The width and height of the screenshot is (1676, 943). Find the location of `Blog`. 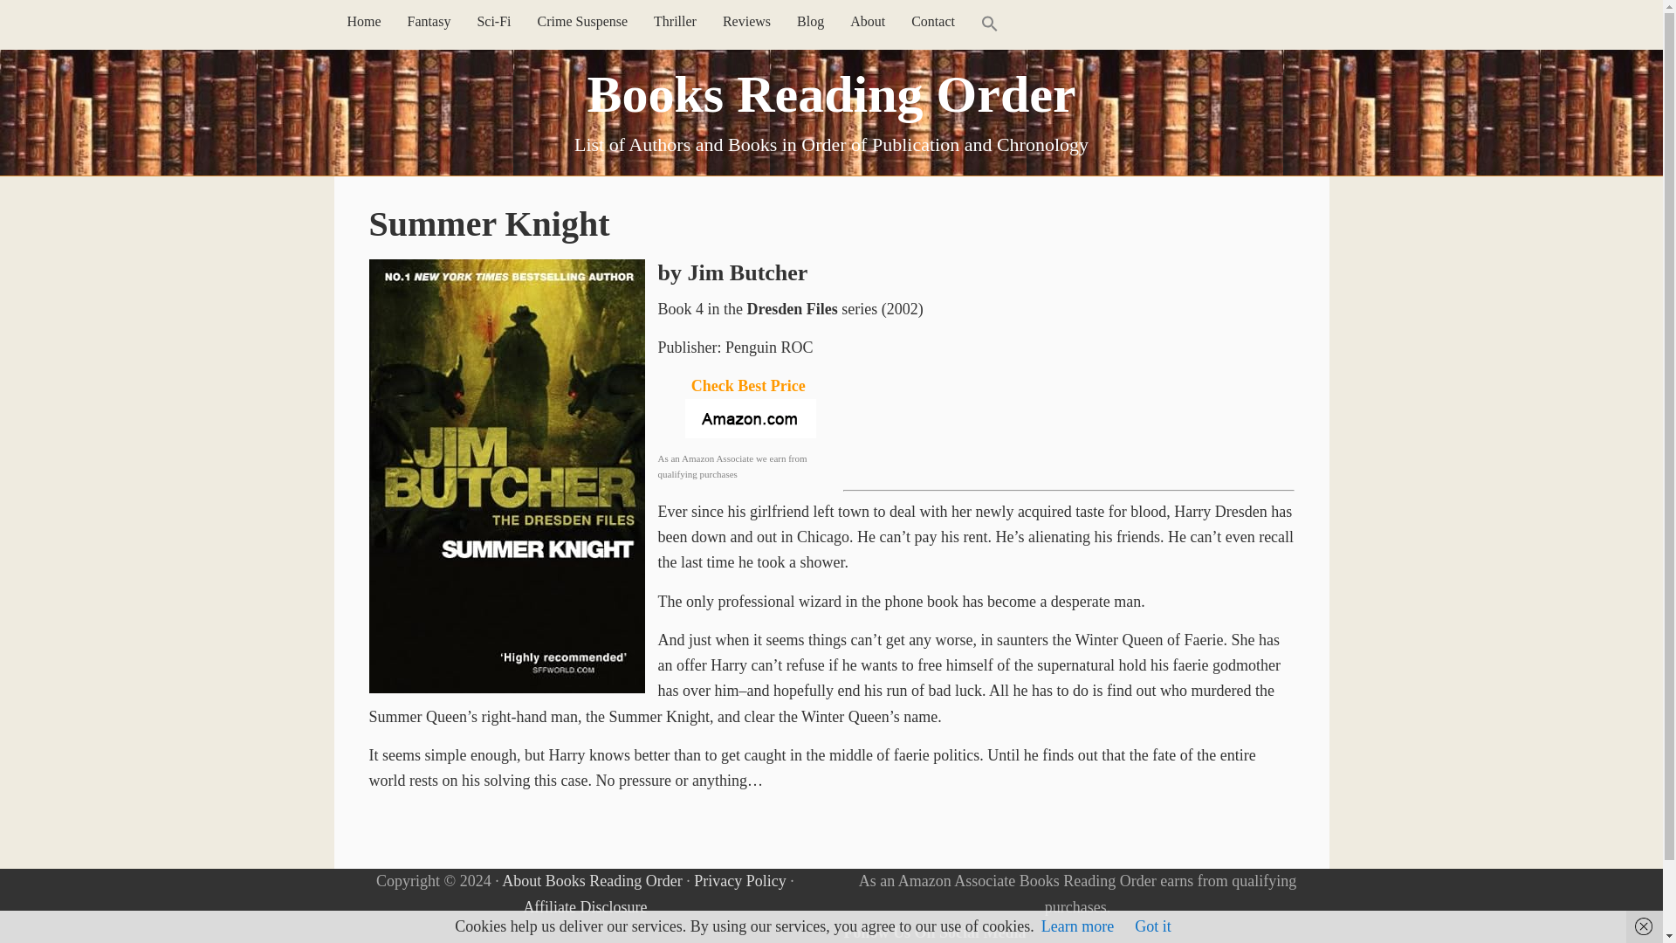

Blog is located at coordinates (810, 21).